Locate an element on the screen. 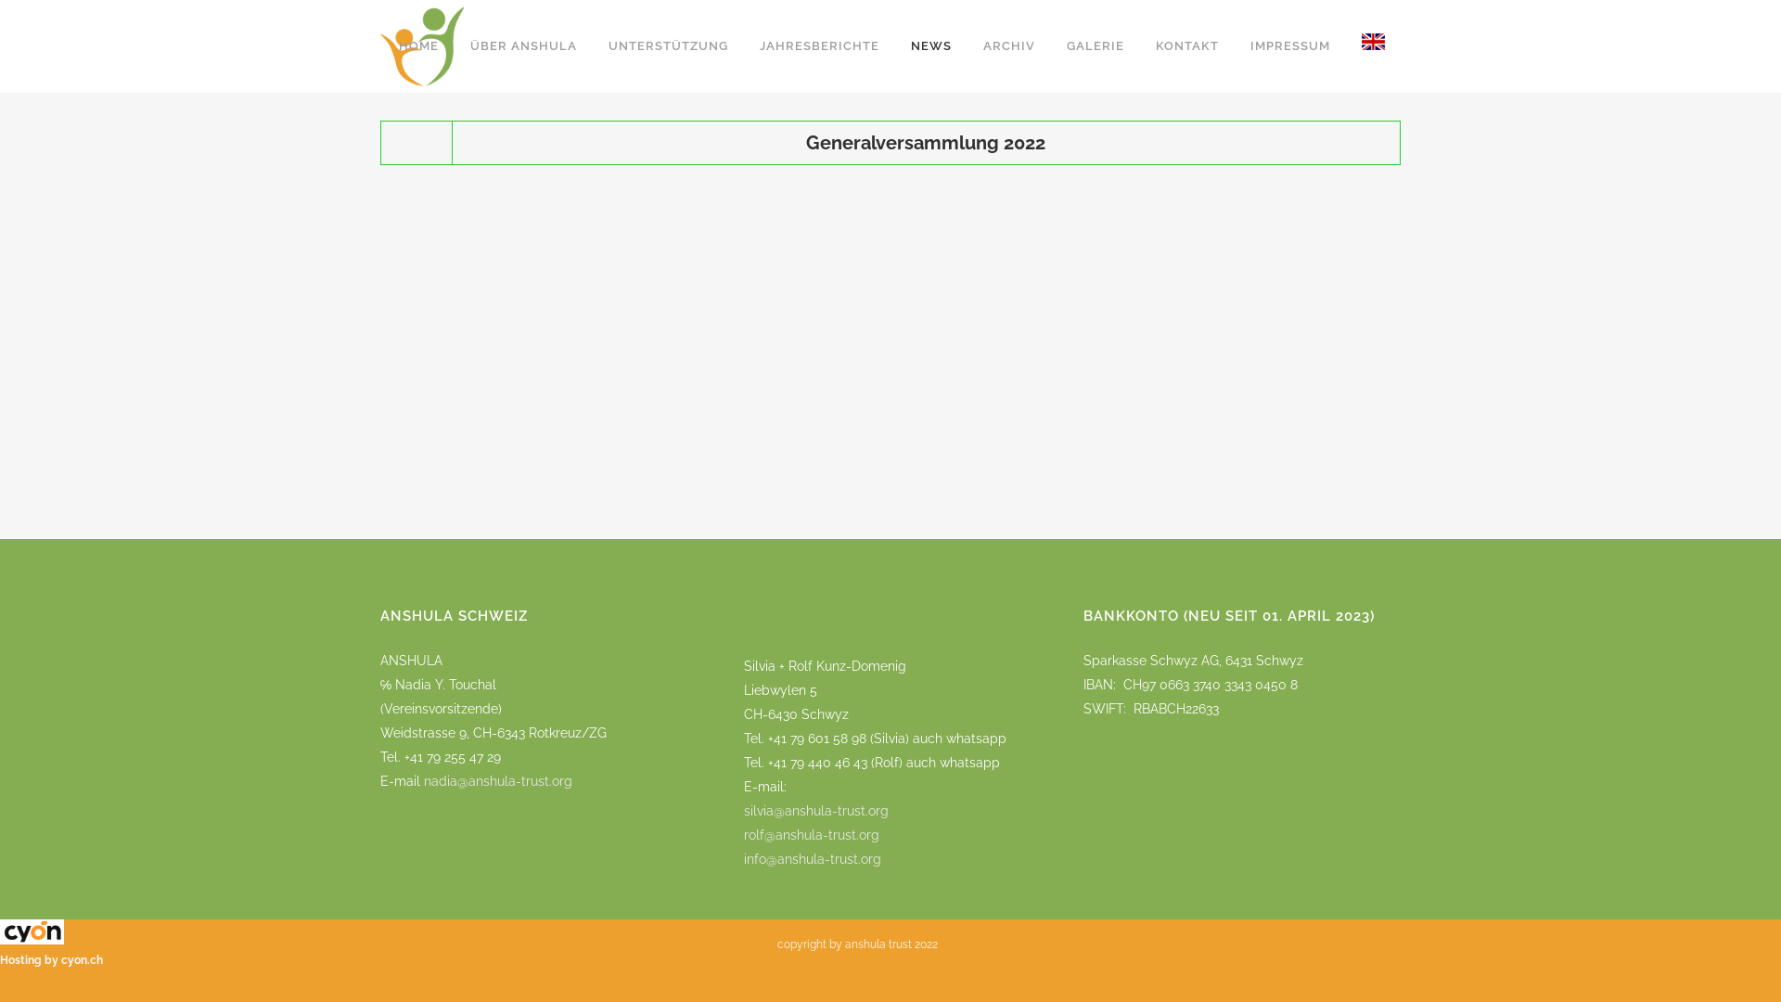  cyon.ch is located at coordinates (82, 960).